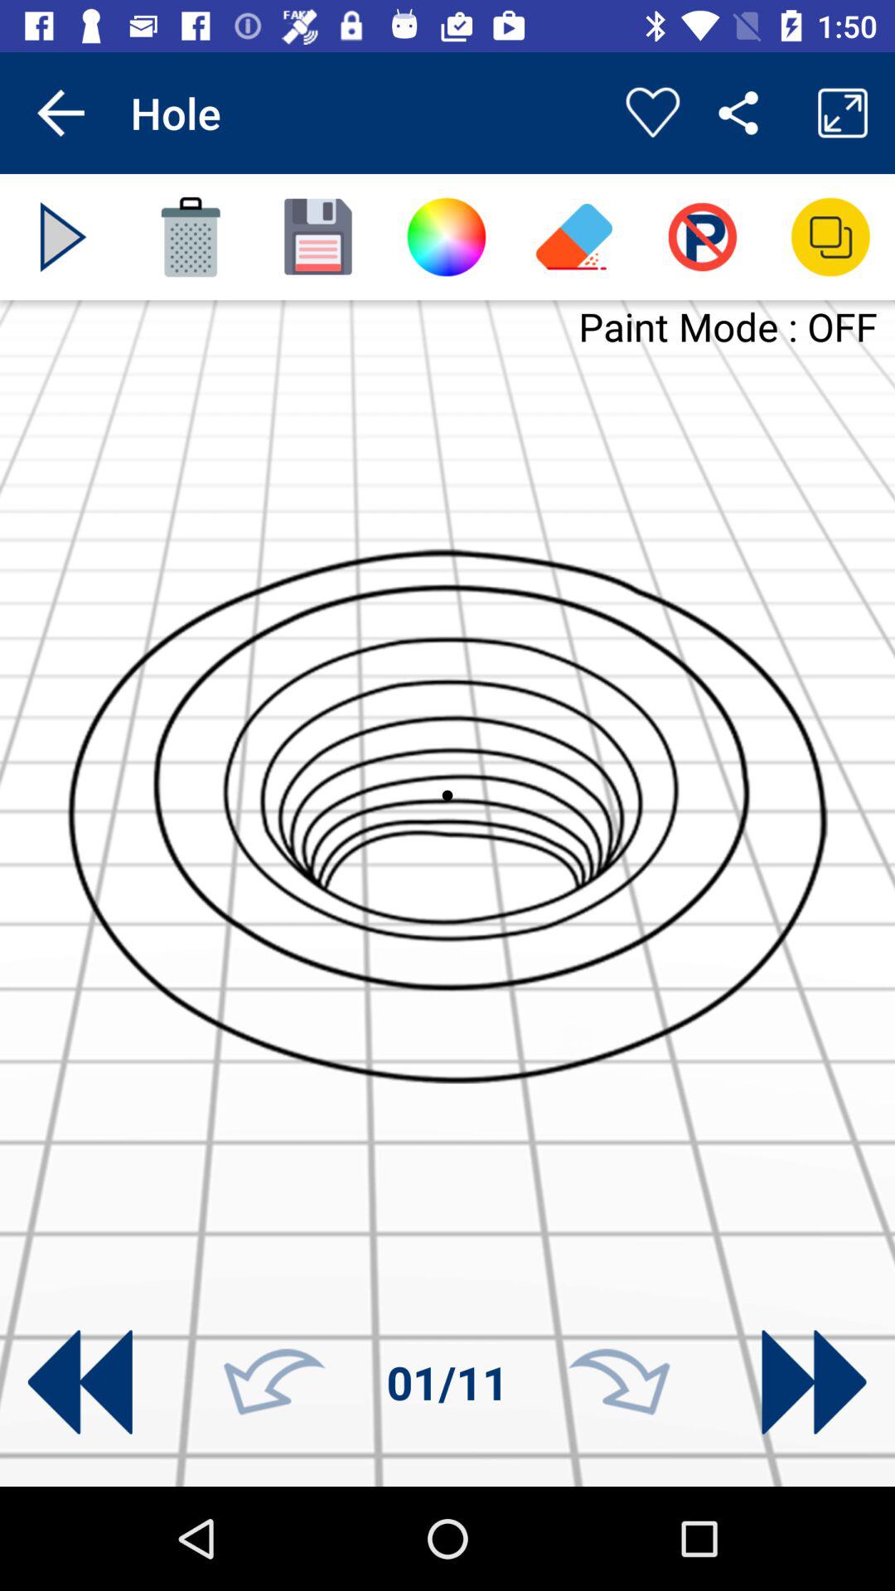  I want to click on go back, so click(274, 1382).